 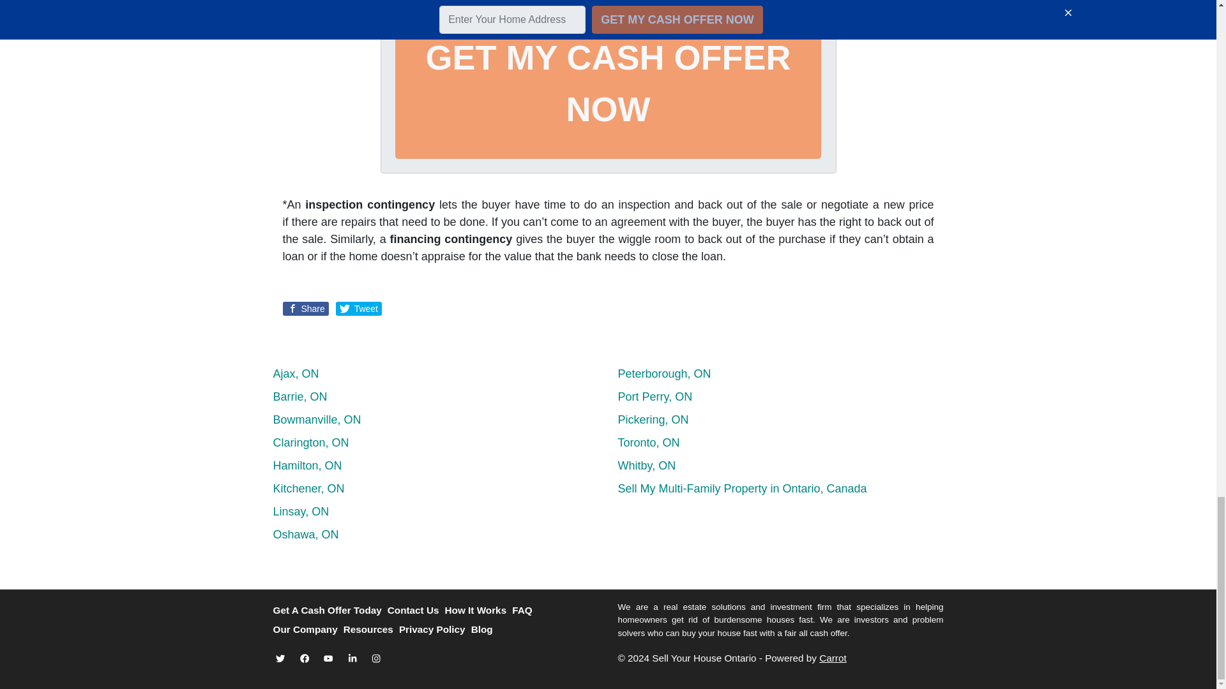 I want to click on Tweet, so click(x=359, y=309).